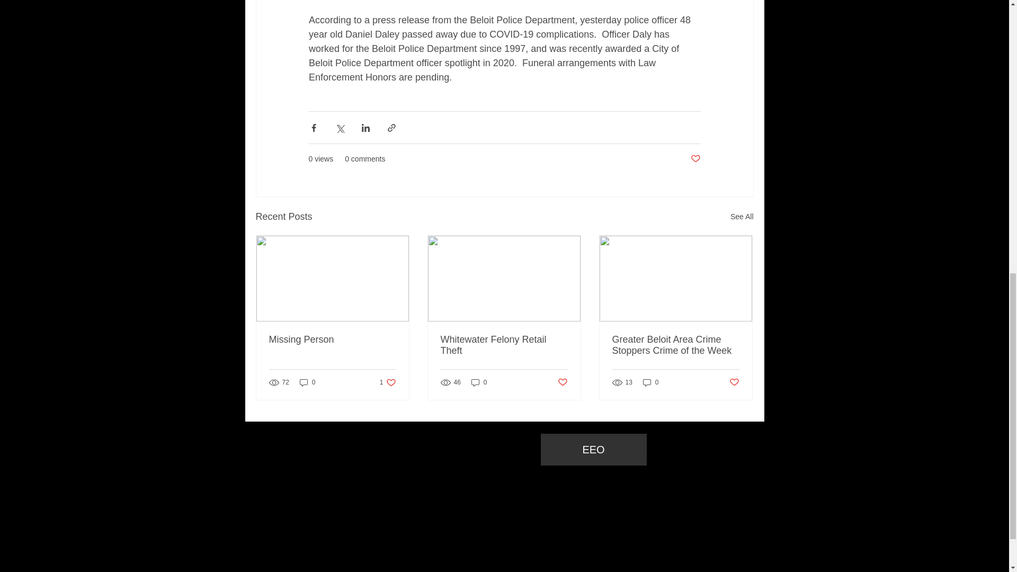 The image size is (1017, 572). What do you see at coordinates (650, 382) in the screenshot?
I see `0` at bounding box center [650, 382].